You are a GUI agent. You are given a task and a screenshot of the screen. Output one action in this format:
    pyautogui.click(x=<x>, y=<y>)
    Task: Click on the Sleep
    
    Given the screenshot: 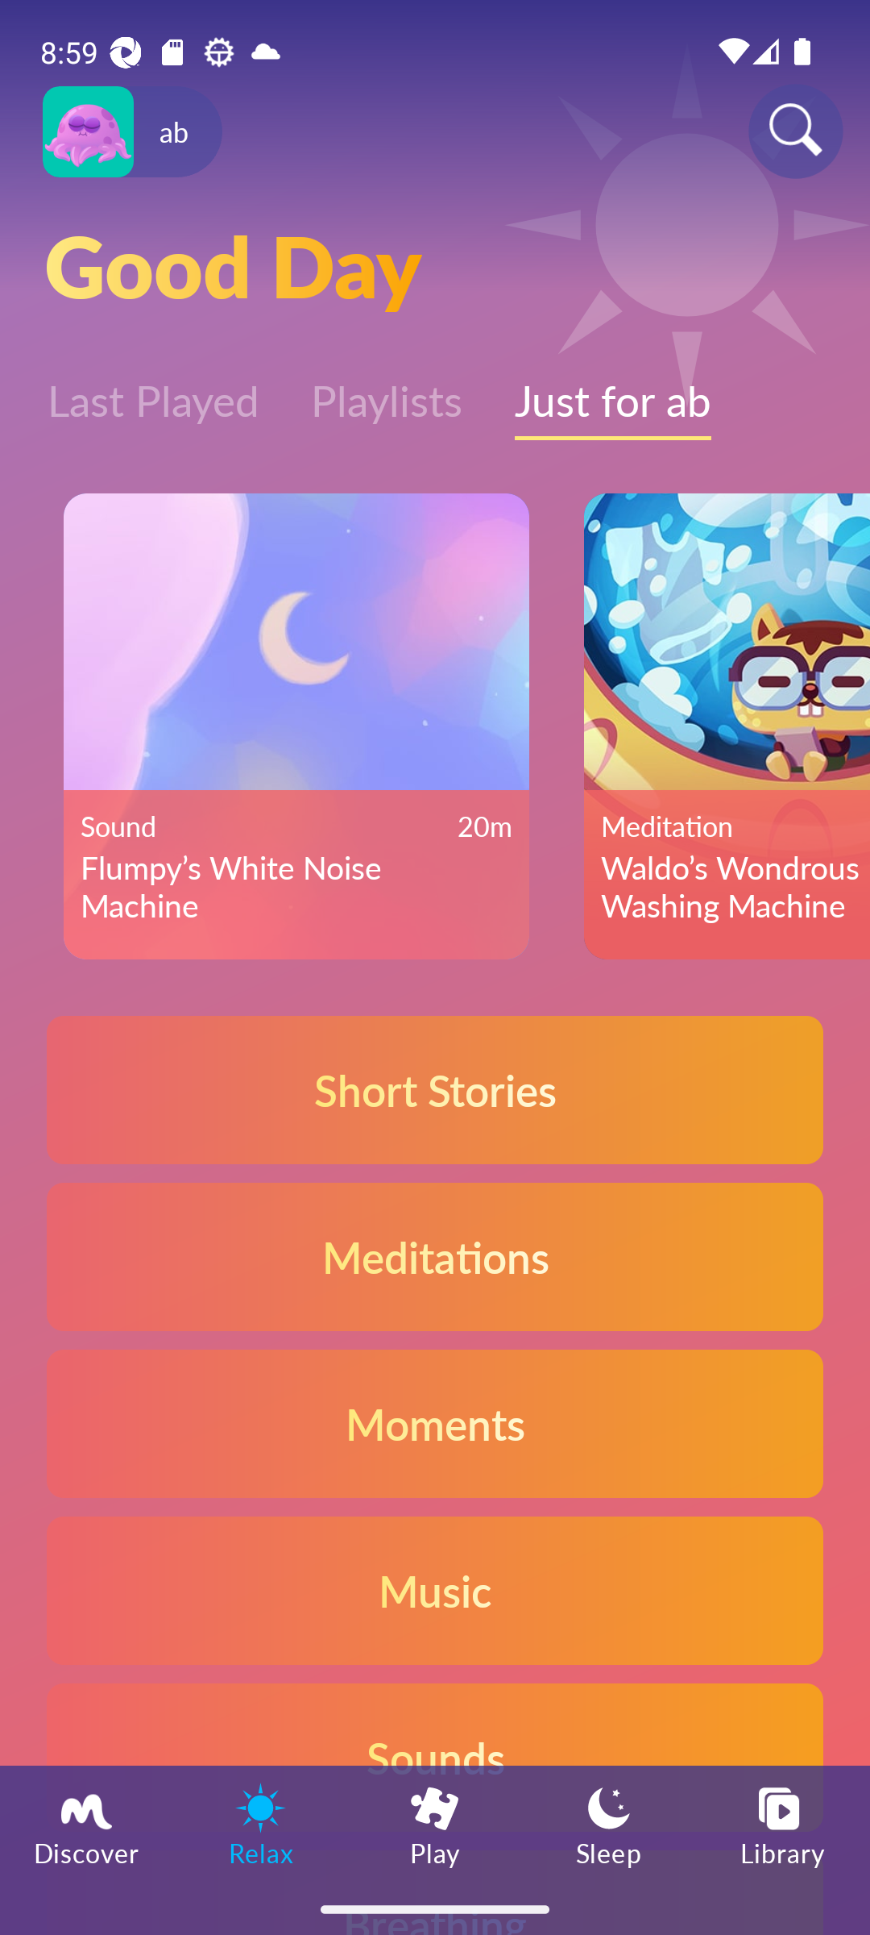 What is the action you would take?
    pyautogui.click(x=609, y=1824)
    